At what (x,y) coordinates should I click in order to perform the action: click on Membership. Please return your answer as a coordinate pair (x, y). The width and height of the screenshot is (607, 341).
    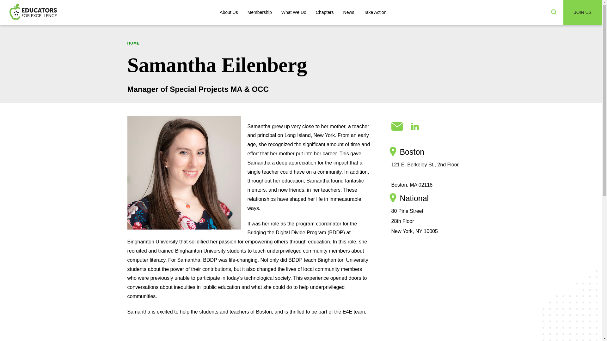
    Looking at the image, I should click on (260, 12).